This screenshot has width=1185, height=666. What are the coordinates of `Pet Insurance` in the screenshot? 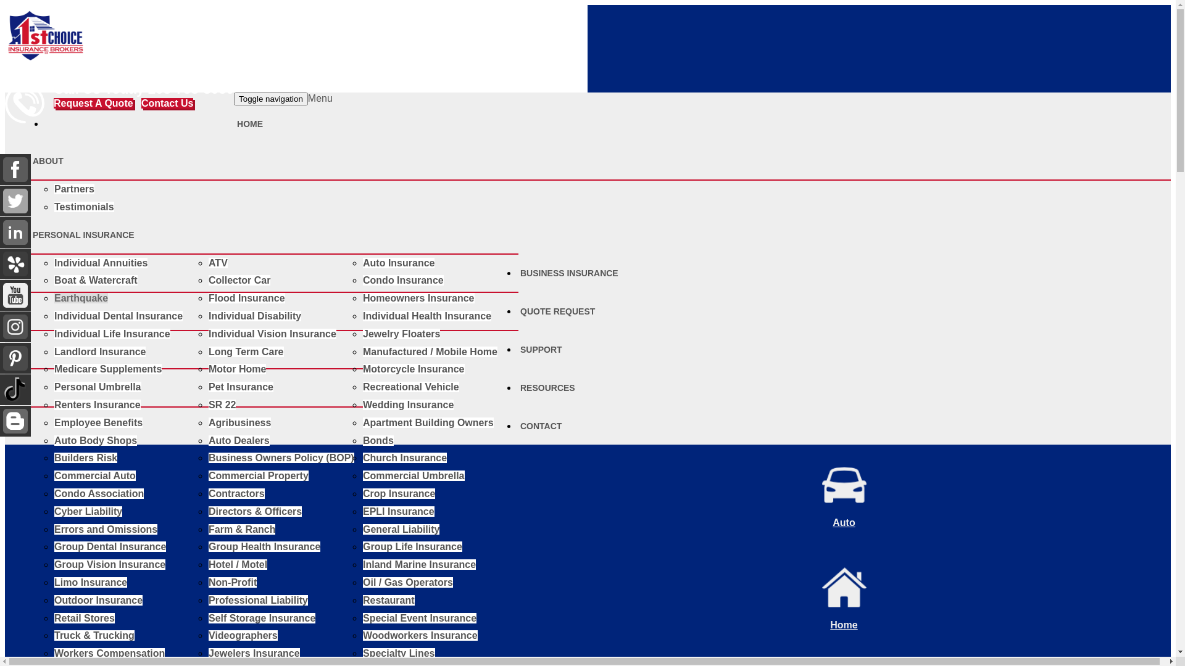 It's located at (241, 387).